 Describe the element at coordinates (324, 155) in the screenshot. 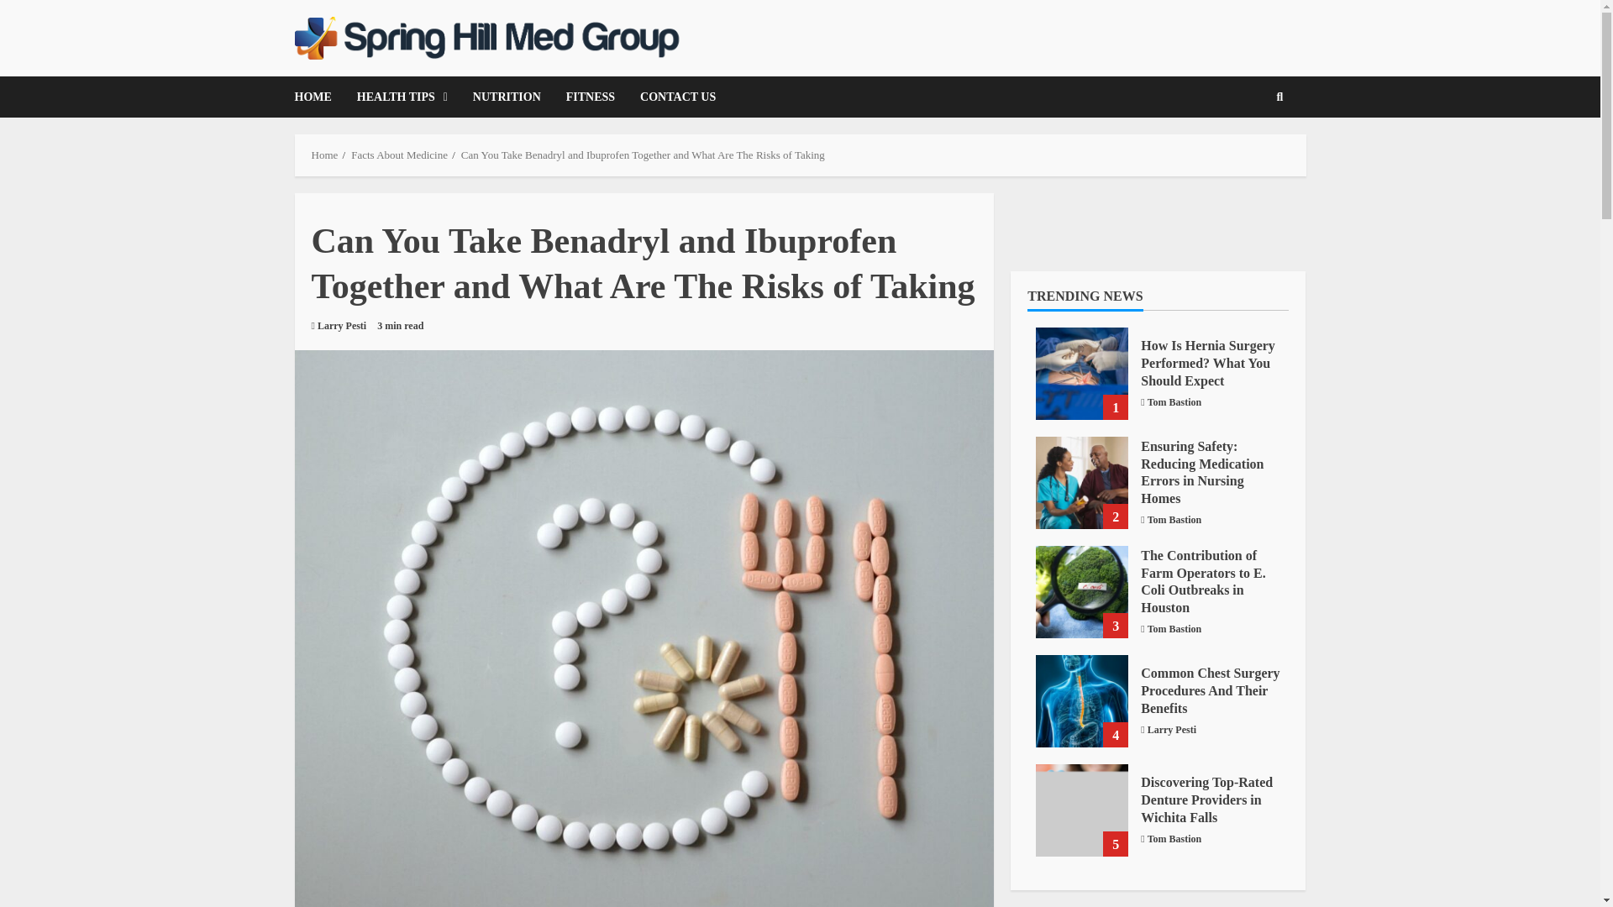

I see `Home` at that location.